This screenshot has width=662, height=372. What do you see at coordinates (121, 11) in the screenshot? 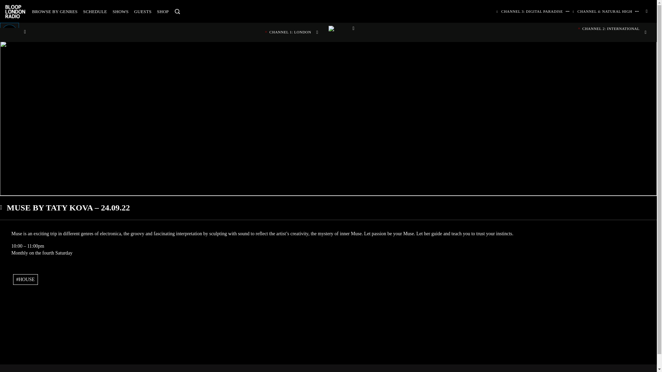
I see `SHOWS` at bounding box center [121, 11].